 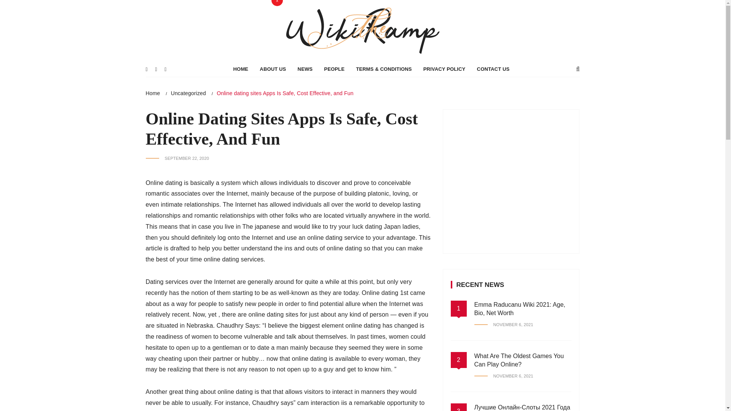 I want to click on NEWS, so click(x=305, y=69).